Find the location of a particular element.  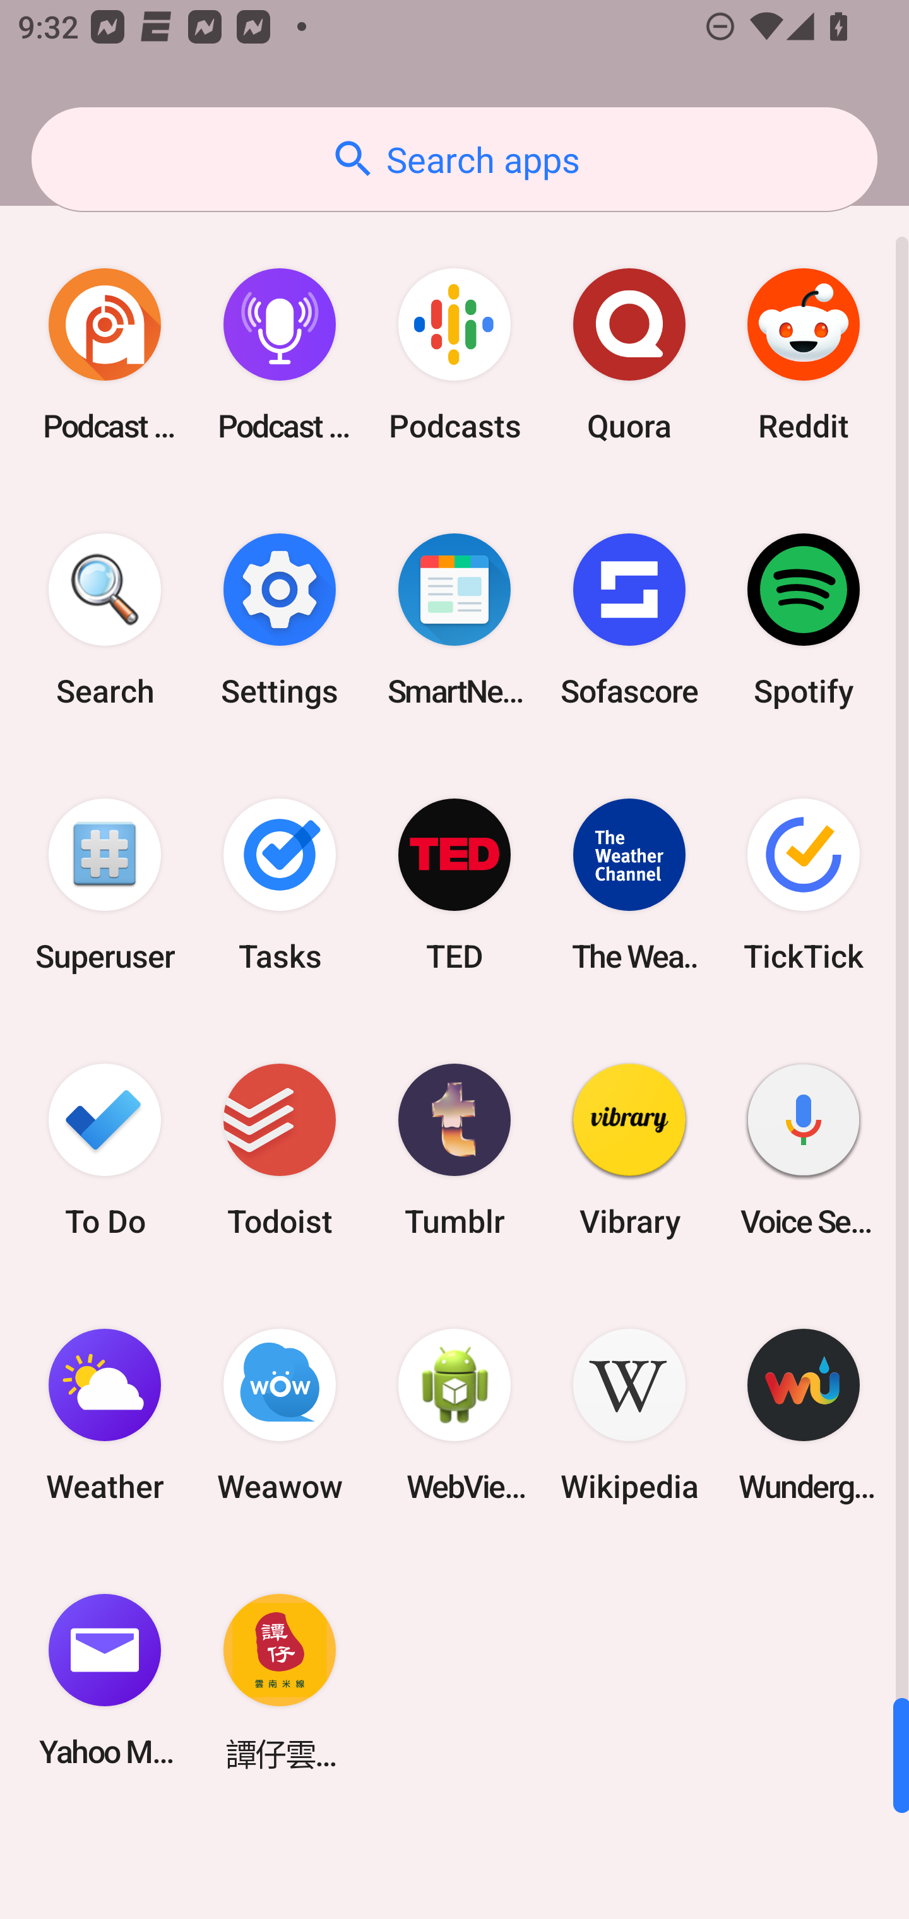

Voice Search is located at coordinates (804, 1149).